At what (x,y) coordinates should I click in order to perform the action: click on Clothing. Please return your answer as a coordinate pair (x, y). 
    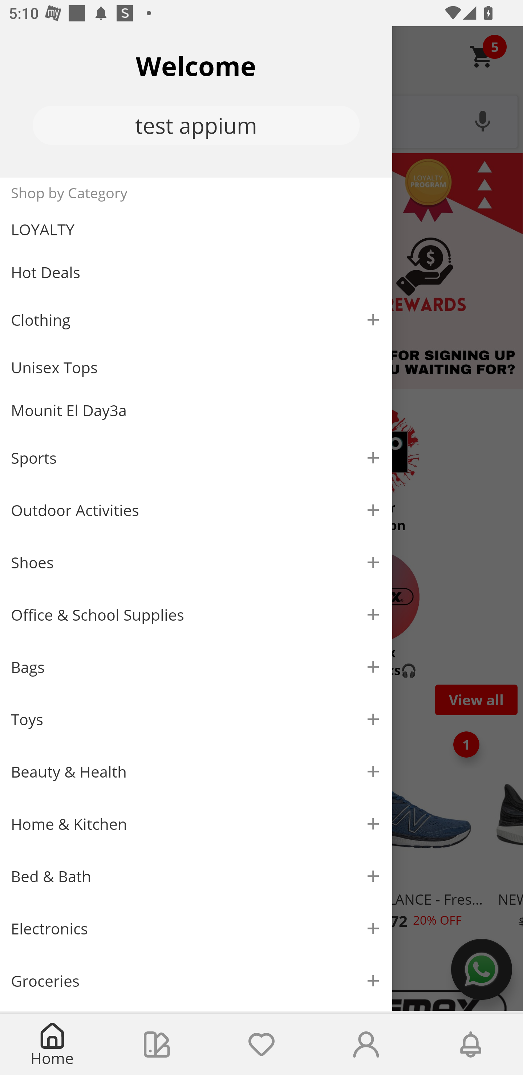
    Looking at the image, I should click on (196, 320).